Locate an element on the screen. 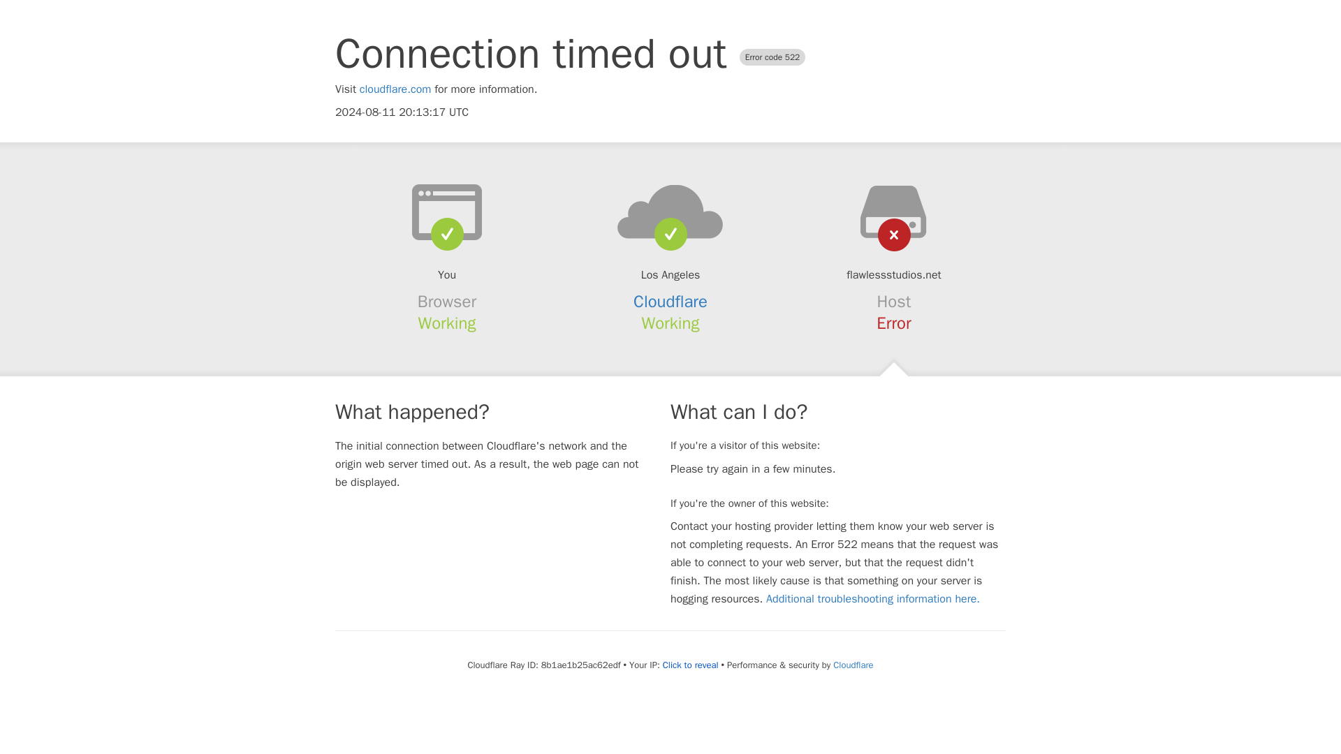  cloudflare.com is located at coordinates (395, 89).